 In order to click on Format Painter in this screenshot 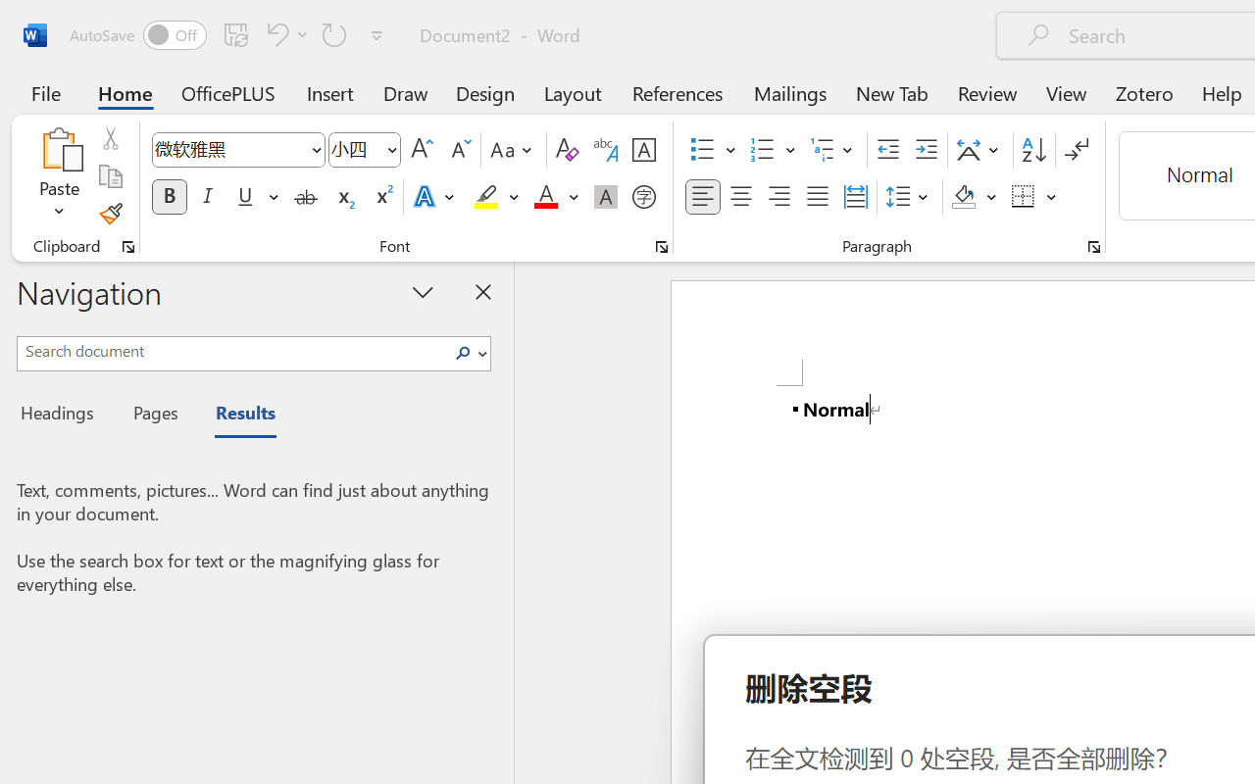, I will do `click(110, 214)`.